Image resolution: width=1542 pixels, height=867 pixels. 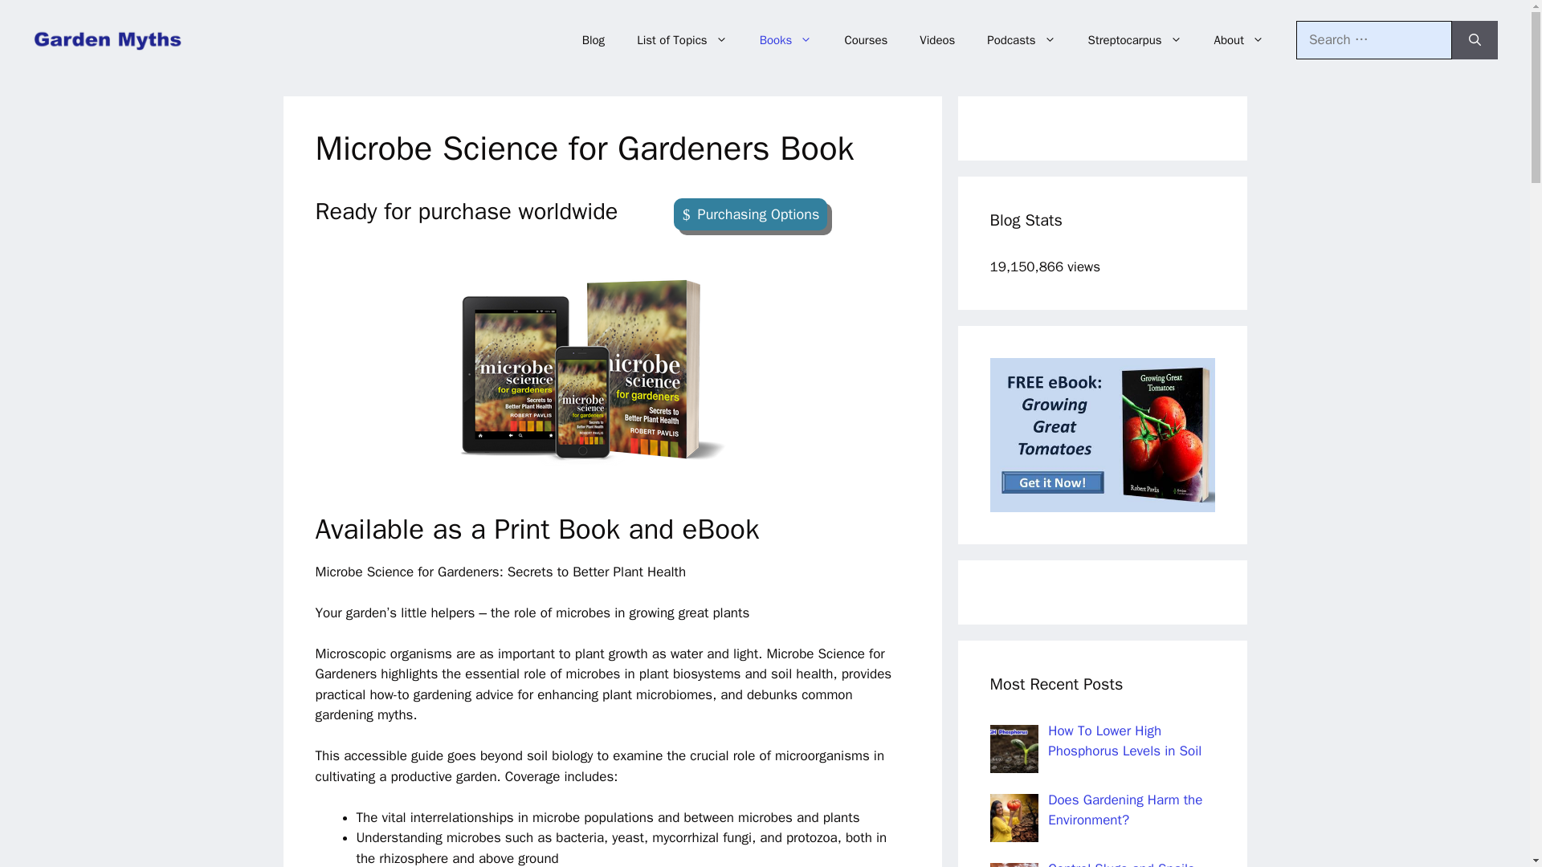 I want to click on Books, so click(x=785, y=40).